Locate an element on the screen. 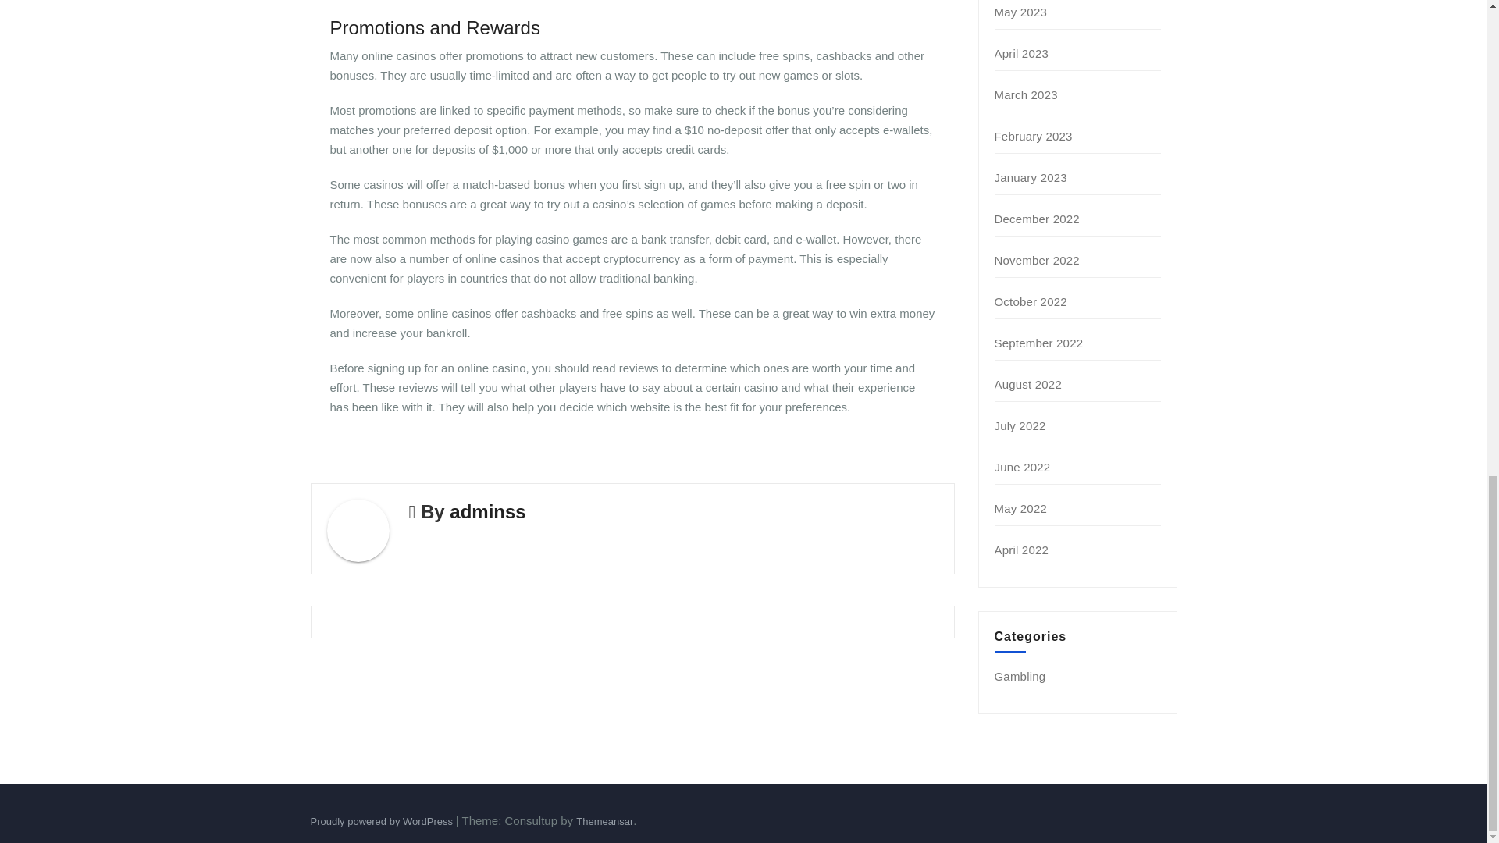 The width and height of the screenshot is (1499, 843). November 2022 is located at coordinates (1037, 261).